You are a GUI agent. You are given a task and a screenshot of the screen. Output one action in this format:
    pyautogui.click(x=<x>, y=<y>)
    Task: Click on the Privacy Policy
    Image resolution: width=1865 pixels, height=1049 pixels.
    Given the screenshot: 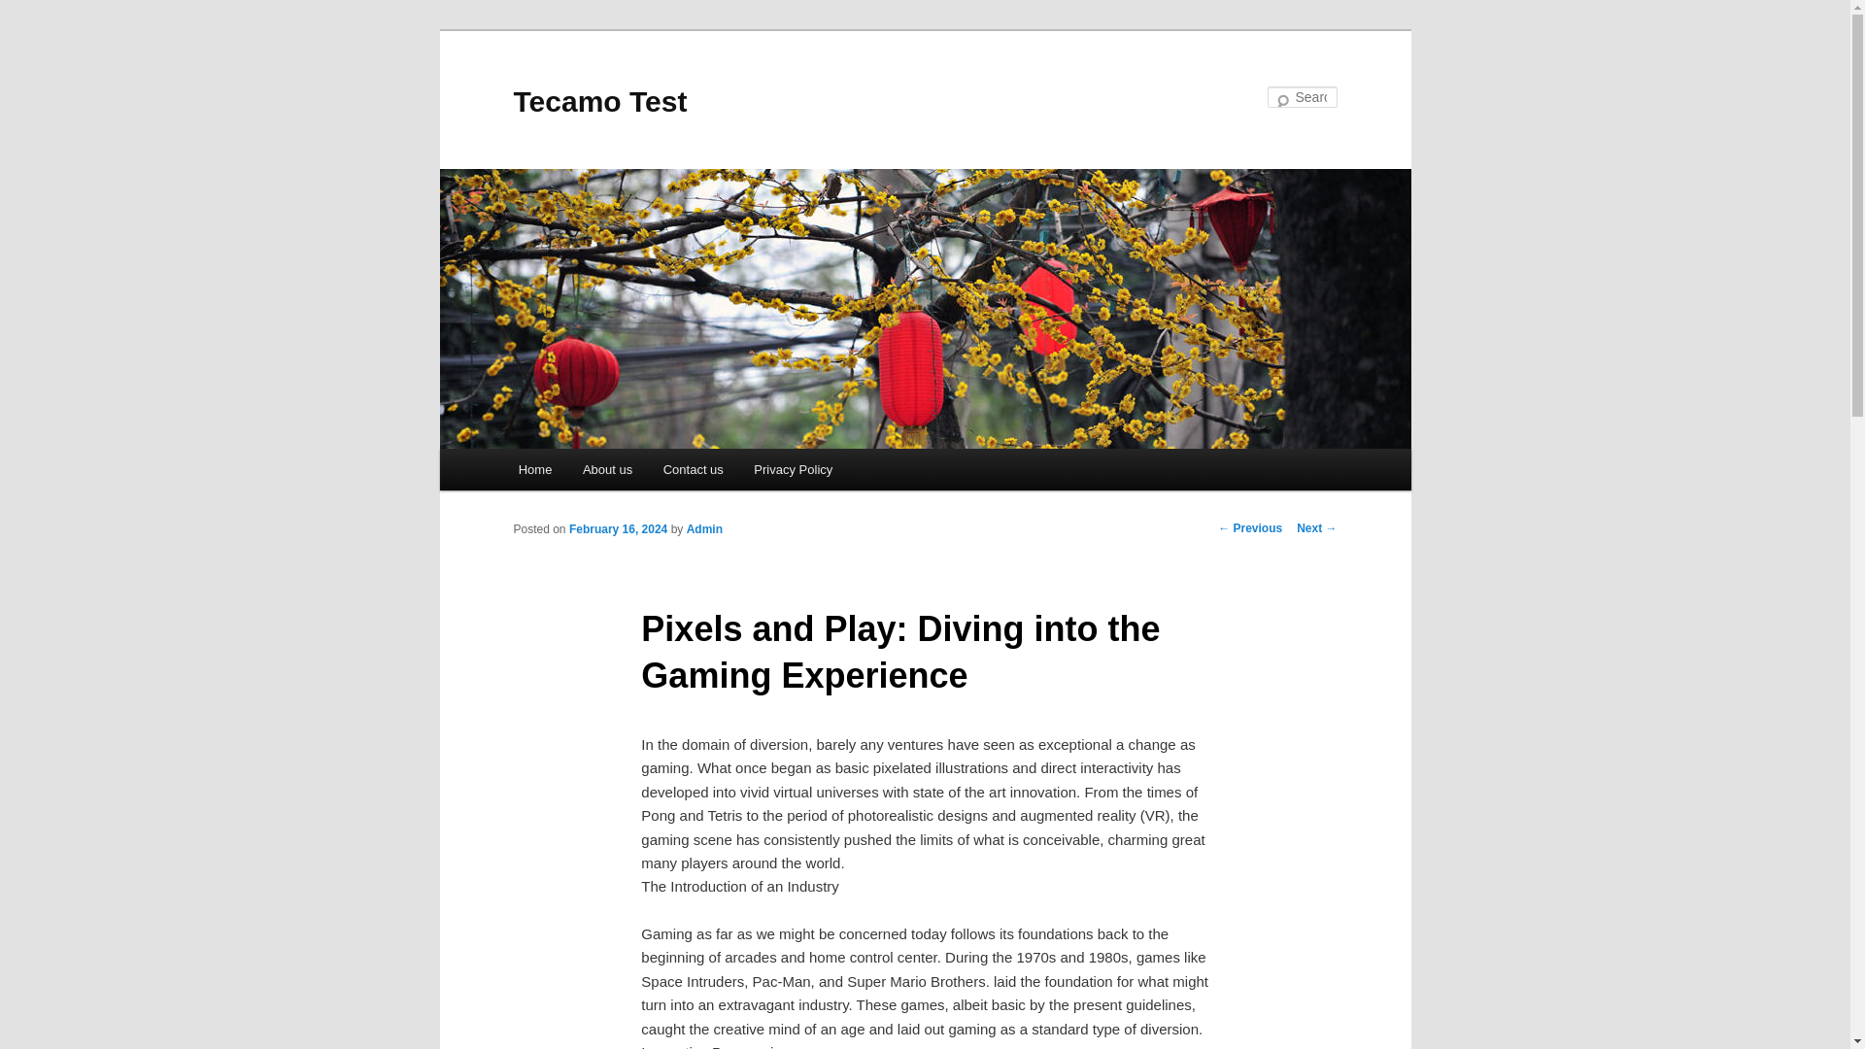 What is the action you would take?
    pyautogui.click(x=793, y=470)
    